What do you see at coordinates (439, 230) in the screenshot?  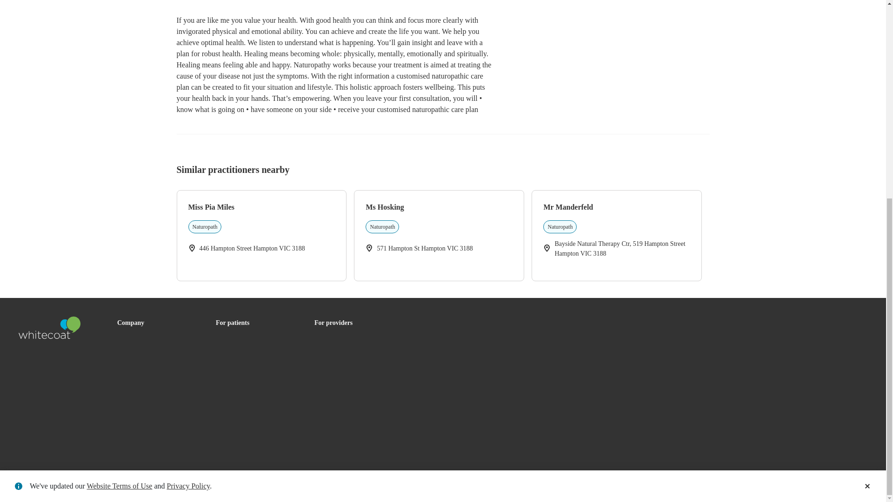 I see `Privacy Policy` at bounding box center [439, 230].